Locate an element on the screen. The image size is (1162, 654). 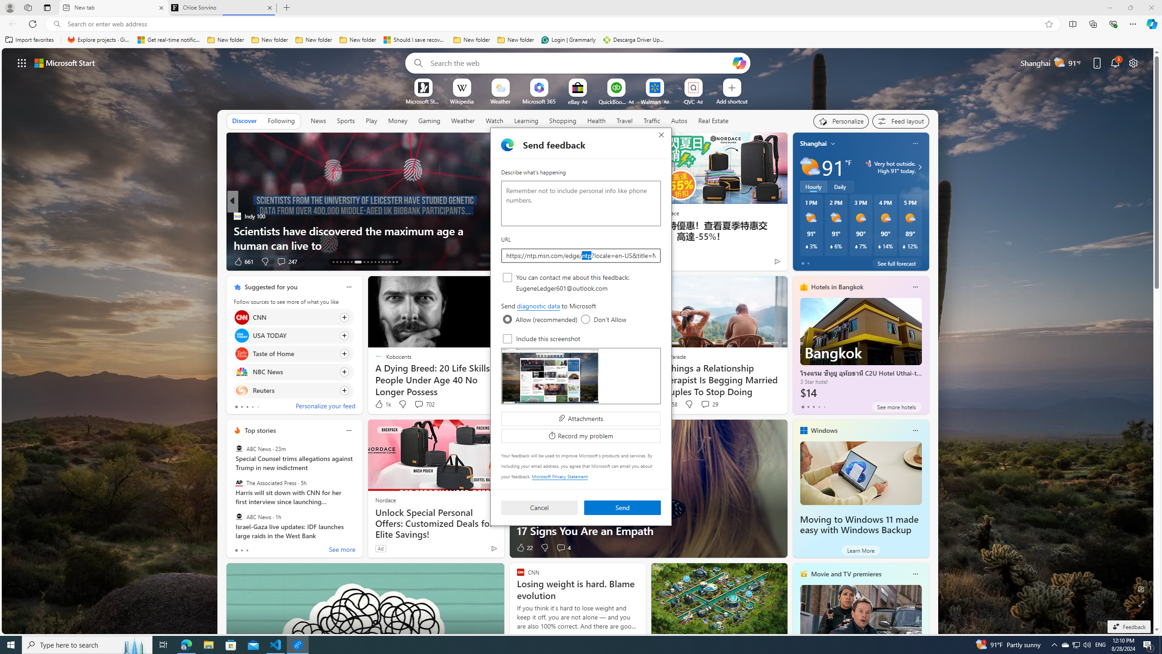
AutomationID: tab-40 is located at coordinates (389, 262).